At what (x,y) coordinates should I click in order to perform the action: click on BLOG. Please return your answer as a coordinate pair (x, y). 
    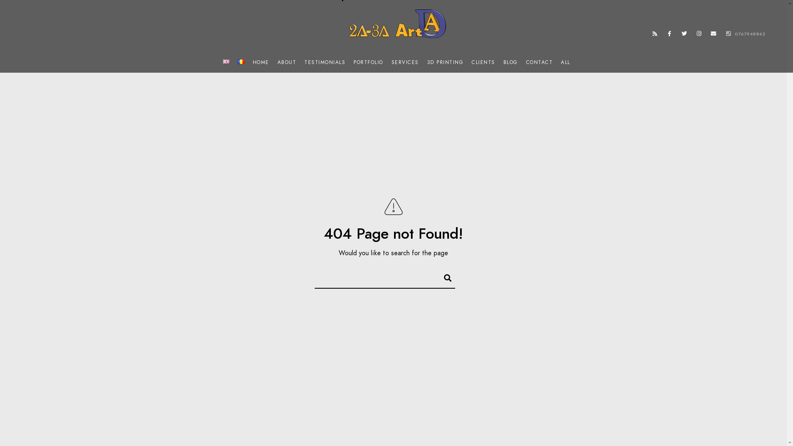
    Looking at the image, I should click on (510, 62).